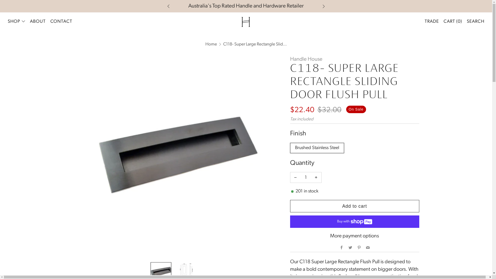  Describe the element at coordinates (432, 22) in the screenshot. I see `TRADE` at that location.